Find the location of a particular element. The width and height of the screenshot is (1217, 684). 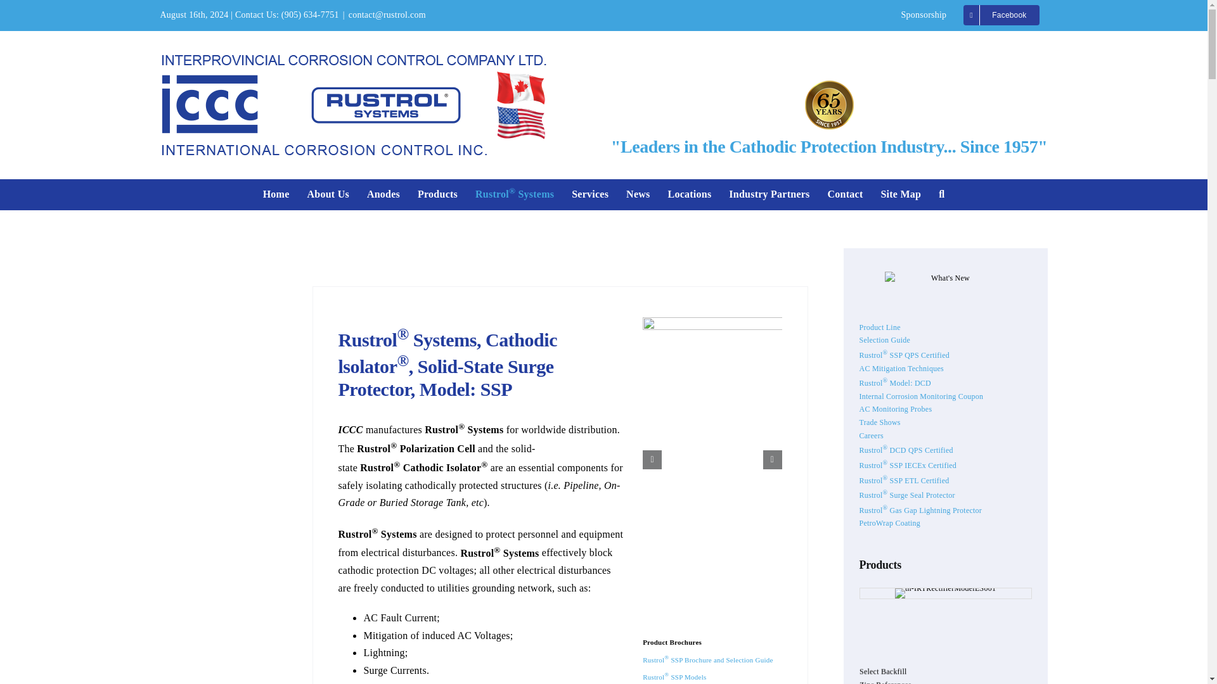

Facebook is located at coordinates (1001, 15).